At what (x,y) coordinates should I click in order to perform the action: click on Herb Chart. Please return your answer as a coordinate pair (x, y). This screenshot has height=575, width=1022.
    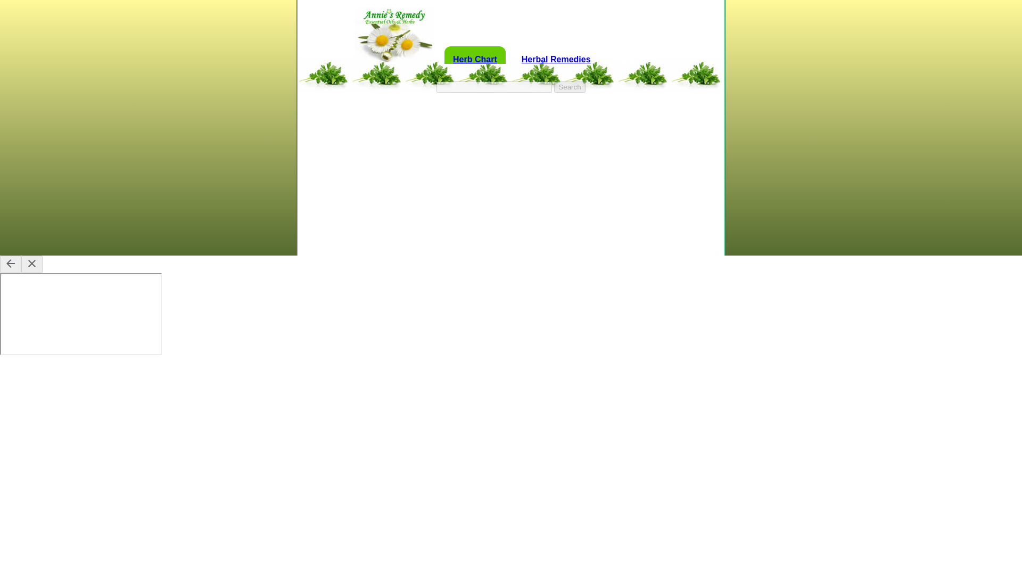
    Looking at the image, I should click on (475, 55).